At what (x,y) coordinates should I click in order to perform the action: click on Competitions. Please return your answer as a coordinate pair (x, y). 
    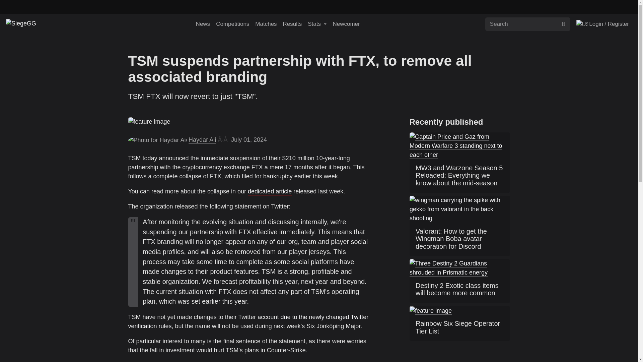
    Looking at the image, I should click on (232, 24).